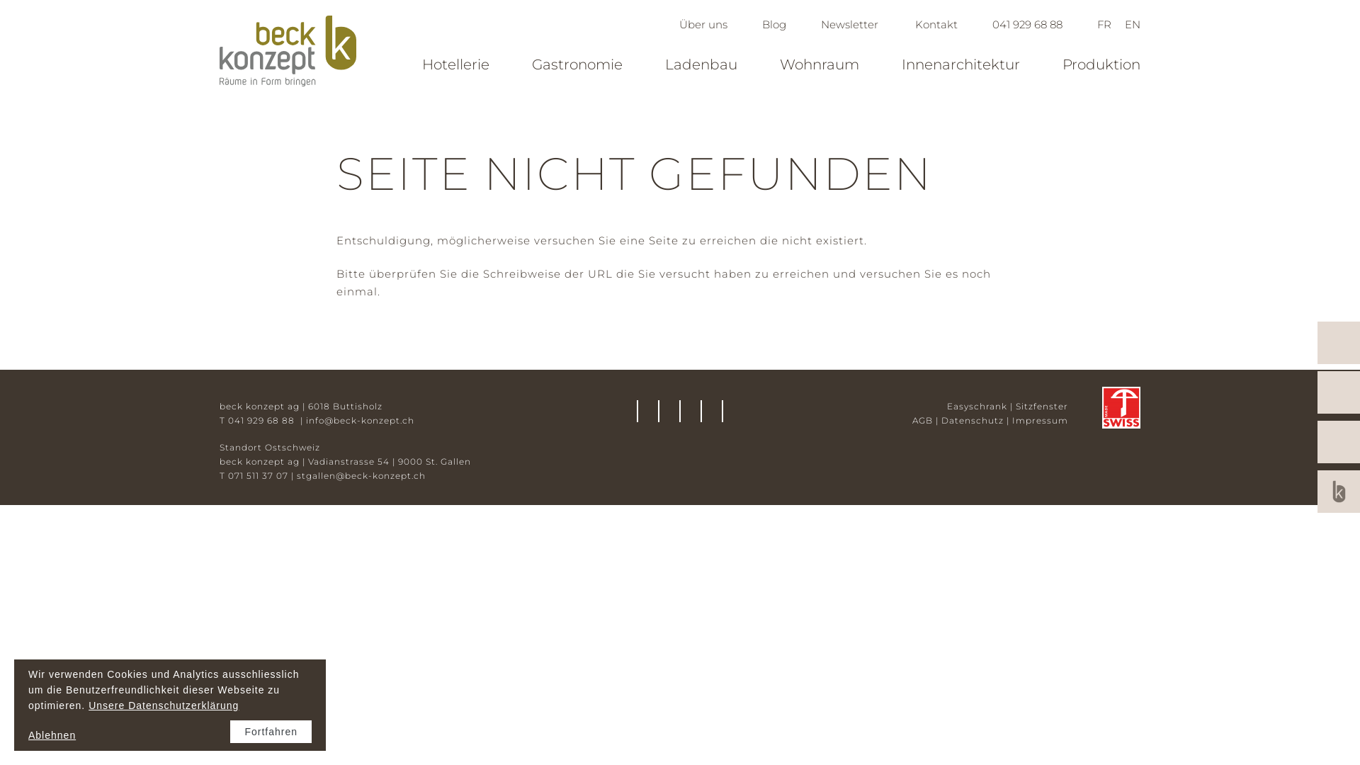 Image resolution: width=1360 pixels, height=765 pixels. What do you see at coordinates (850, 24) in the screenshot?
I see `Newsletter` at bounding box center [850, 24].